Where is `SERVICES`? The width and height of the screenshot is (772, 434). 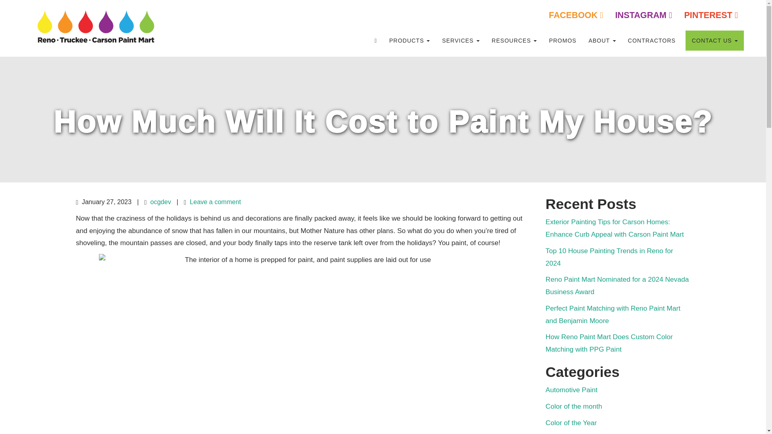 SERVICES is located at coordinates (461, 40).